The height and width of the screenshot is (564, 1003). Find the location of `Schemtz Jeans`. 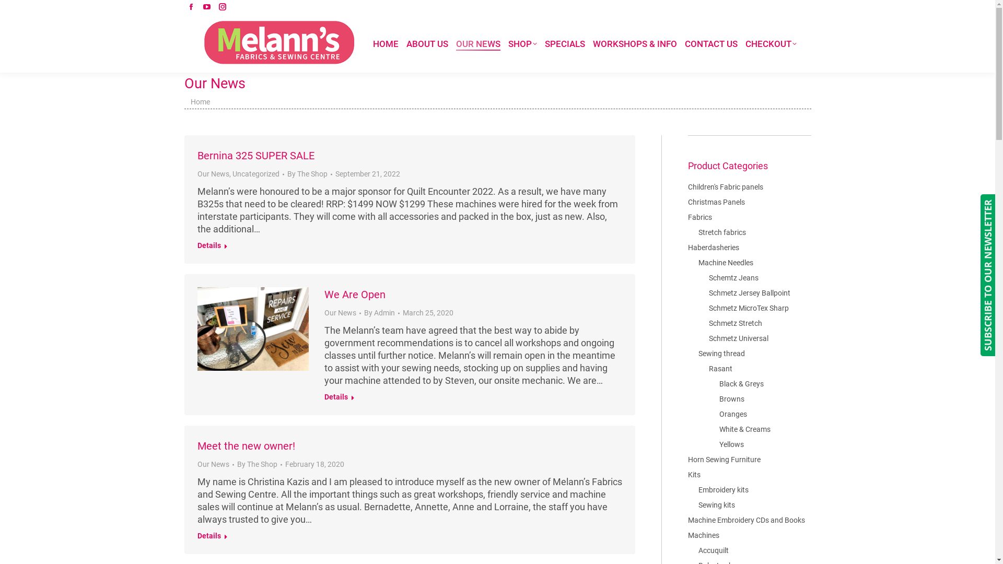

Schemtz Jeans is located at coordinates (733, 278).